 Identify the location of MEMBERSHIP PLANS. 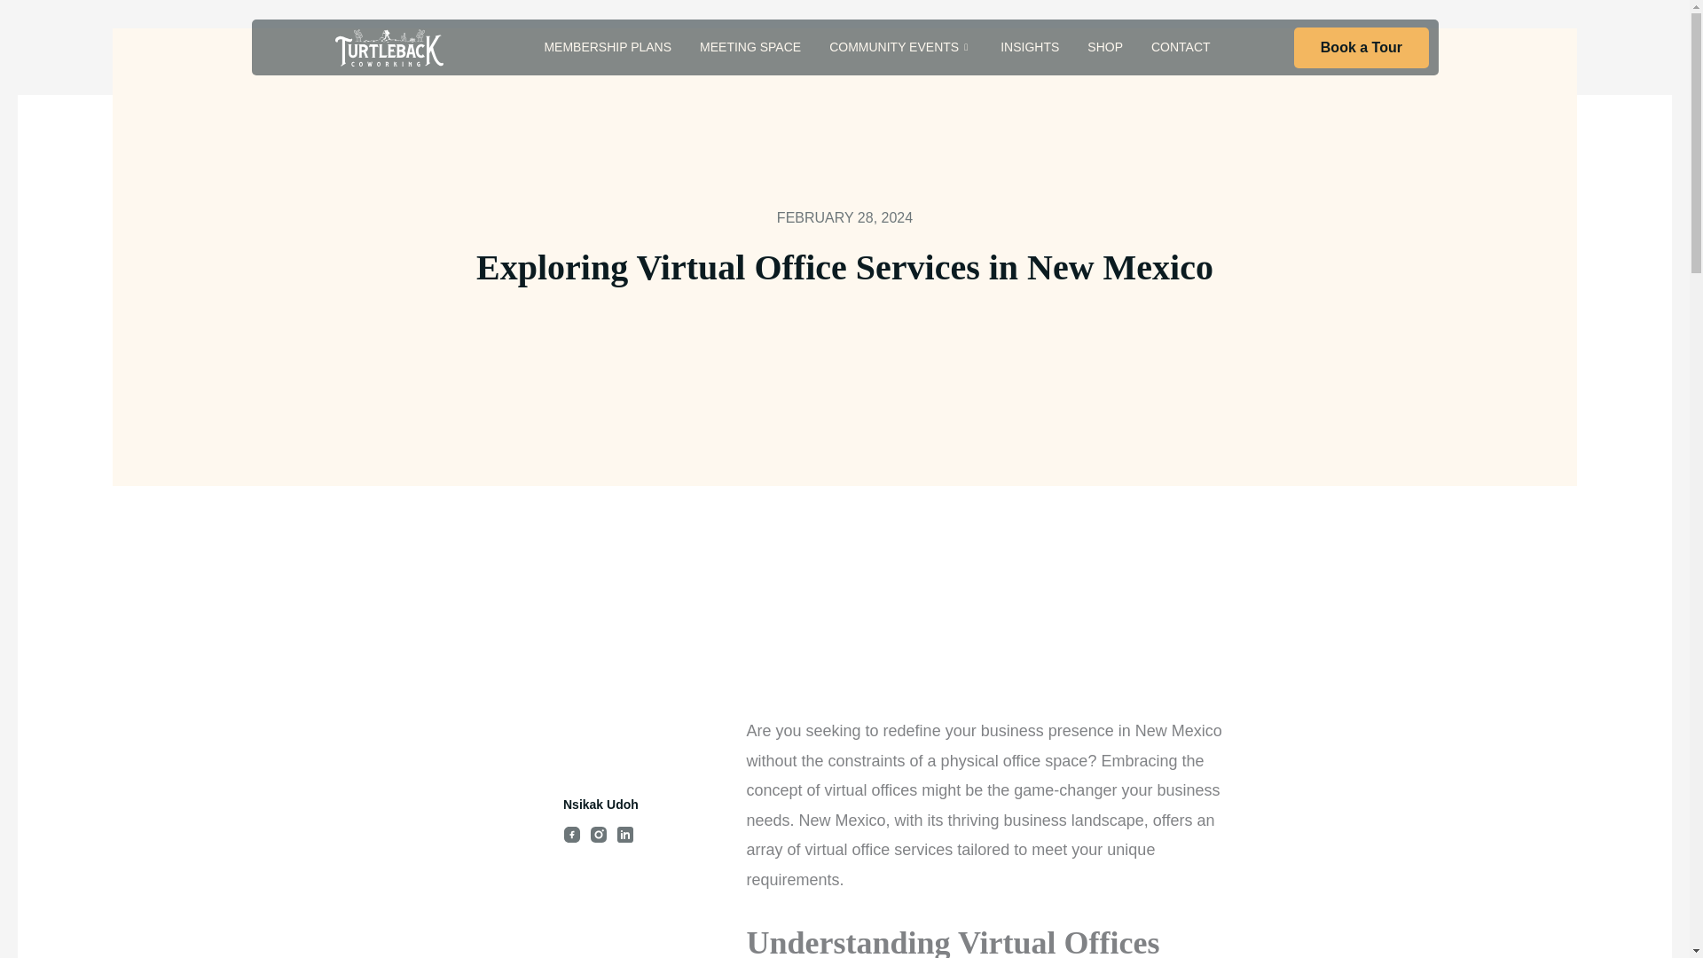
(608, 47).